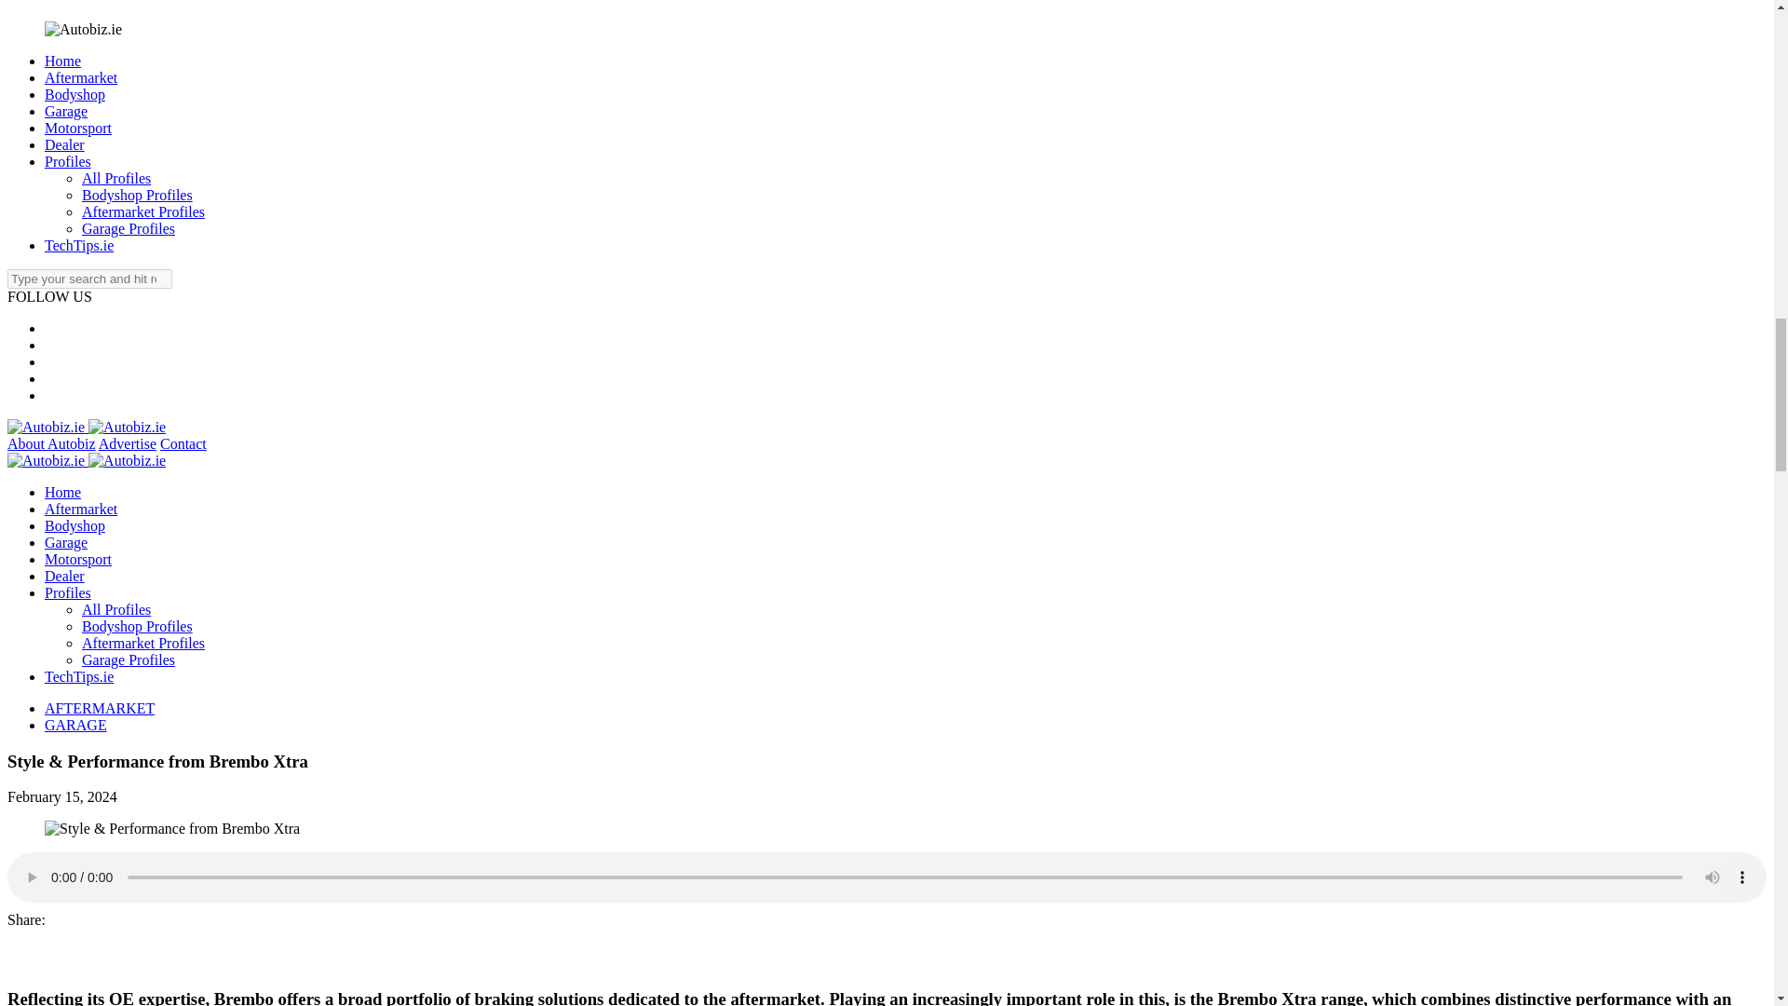 This screenshot has height=1006, width=1788. Describe the element at coordinates (129, 227) in the screenshot. I see `Garage Profiles` at that location.